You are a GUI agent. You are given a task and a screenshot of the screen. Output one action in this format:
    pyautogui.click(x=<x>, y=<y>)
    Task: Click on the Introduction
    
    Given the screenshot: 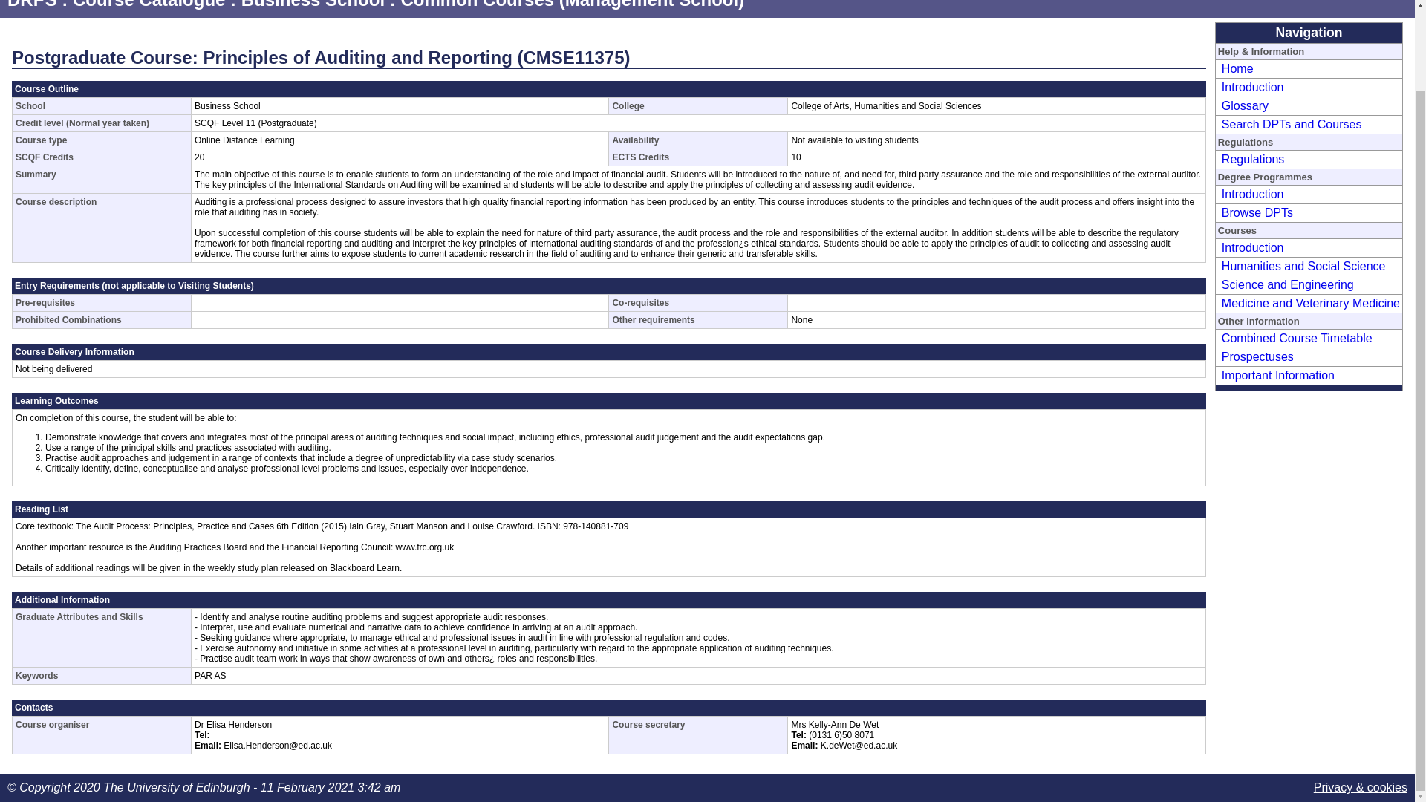 What is the action you would take?
    pyautogui.click(x=1251, y=194)
    